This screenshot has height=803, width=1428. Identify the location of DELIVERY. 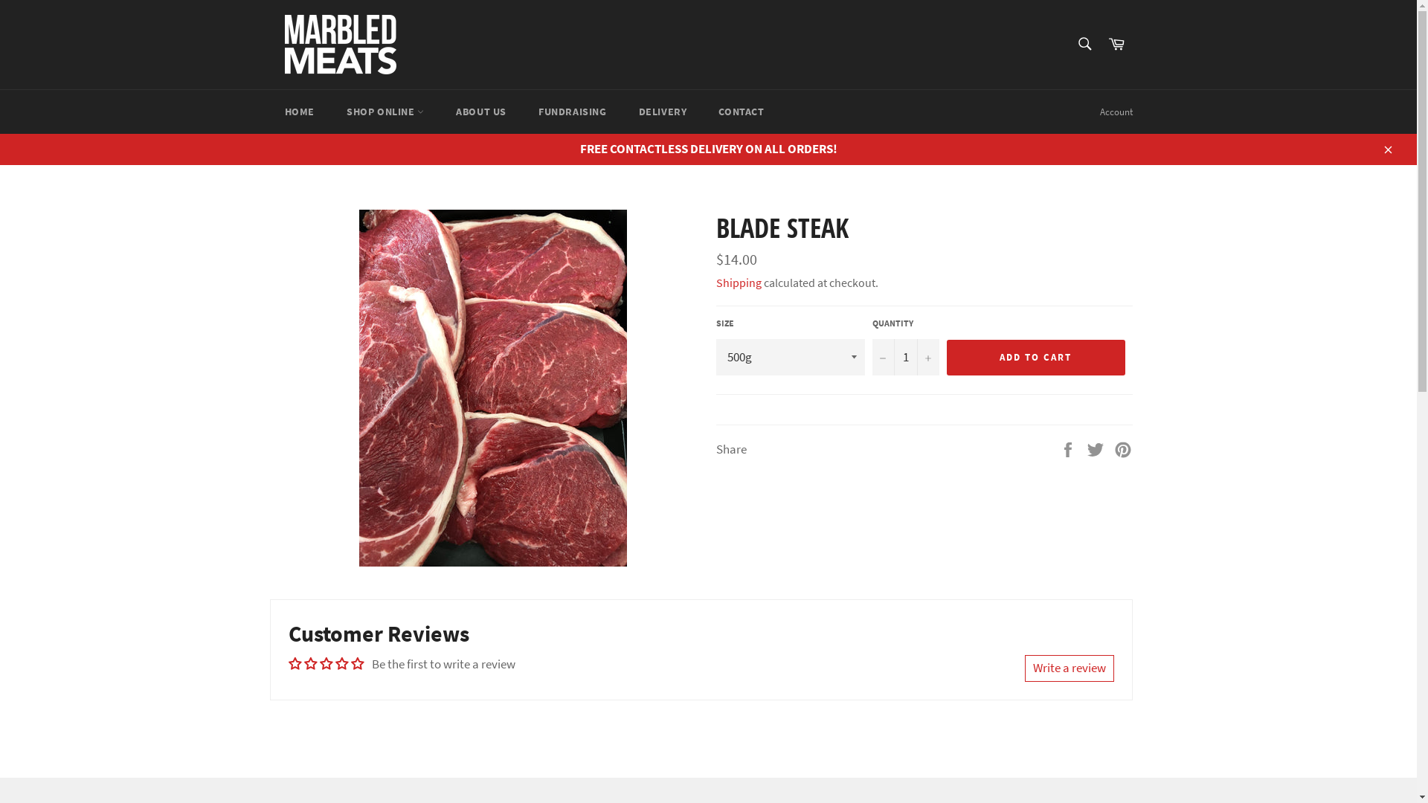
(663, 112).